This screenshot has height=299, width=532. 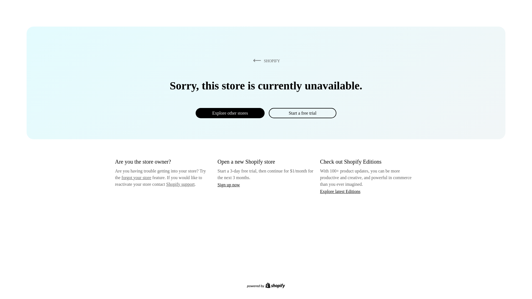 I want to click on Shopify support, so click(x=180, y=184).